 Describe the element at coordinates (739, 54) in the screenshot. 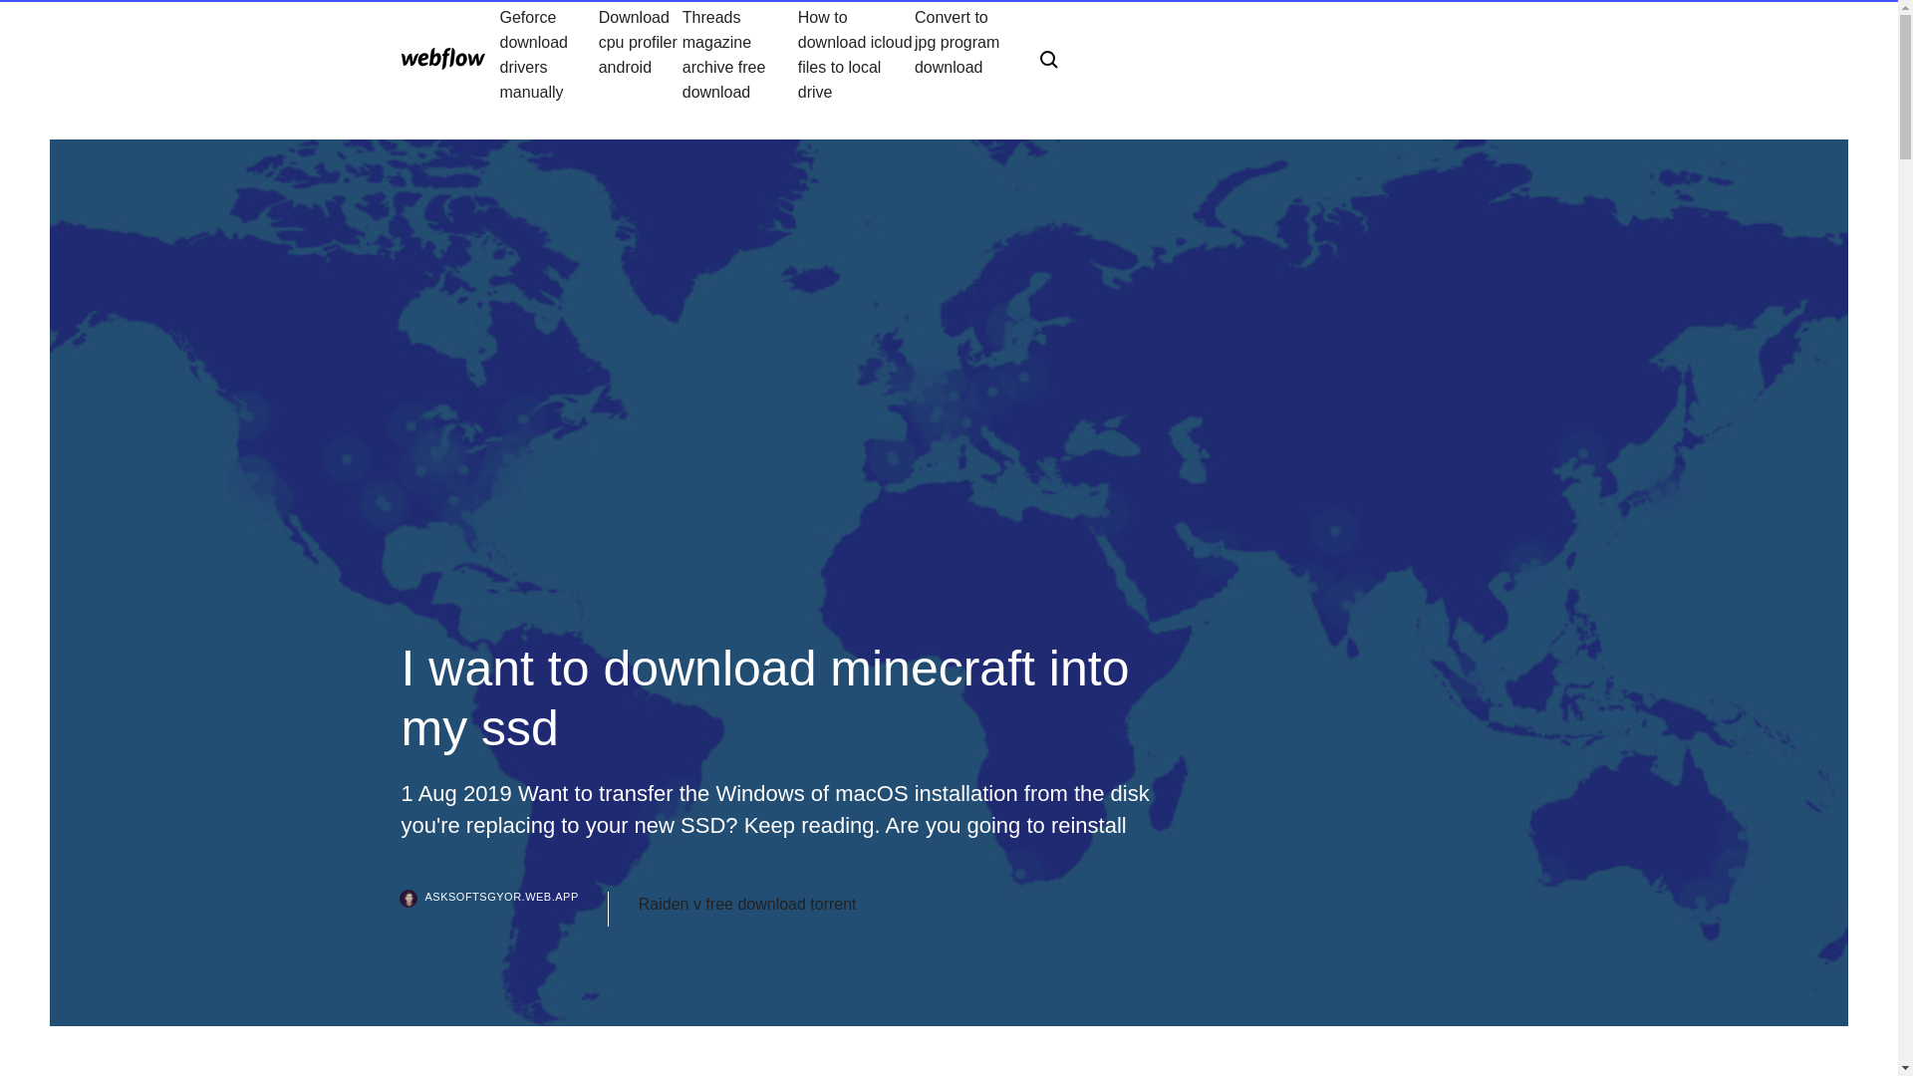

I see `Threads magazine archive free download` at that location.